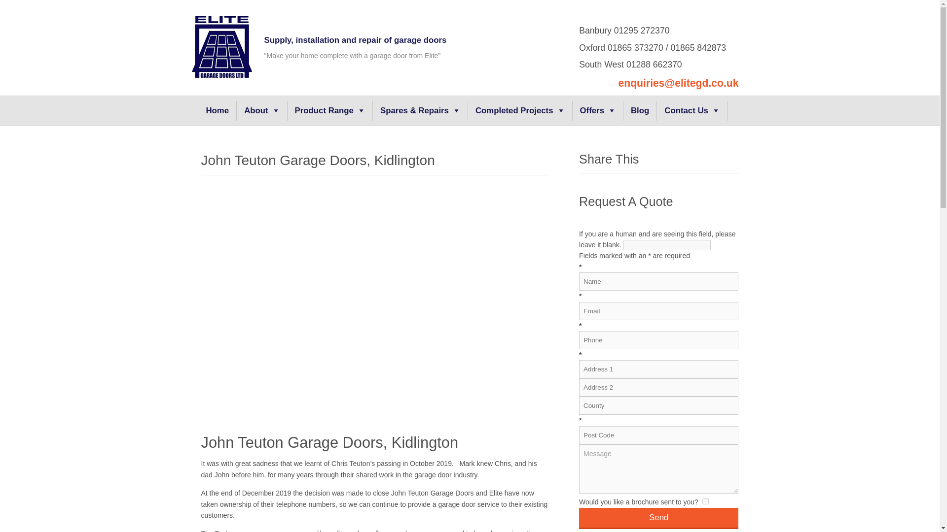 The image size is (947, 532). I want to click on checked, so click(705, 500).